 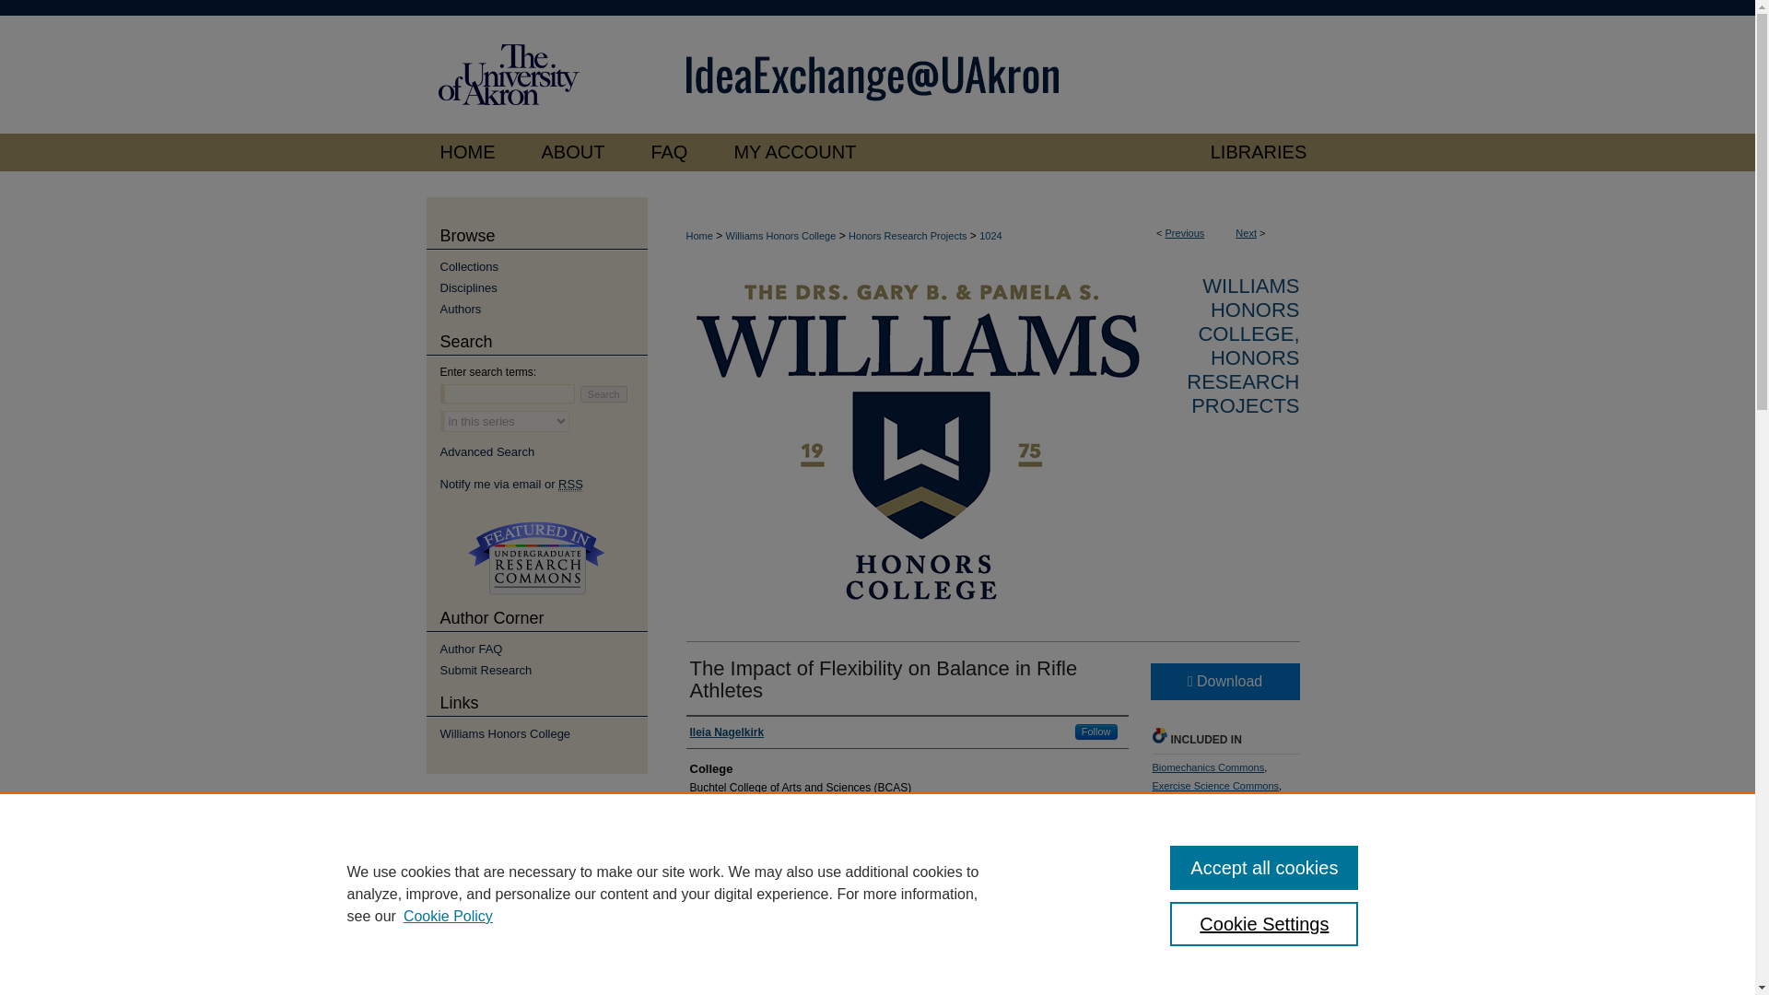 I want to click on Follow, so click(x=1096, y=732).